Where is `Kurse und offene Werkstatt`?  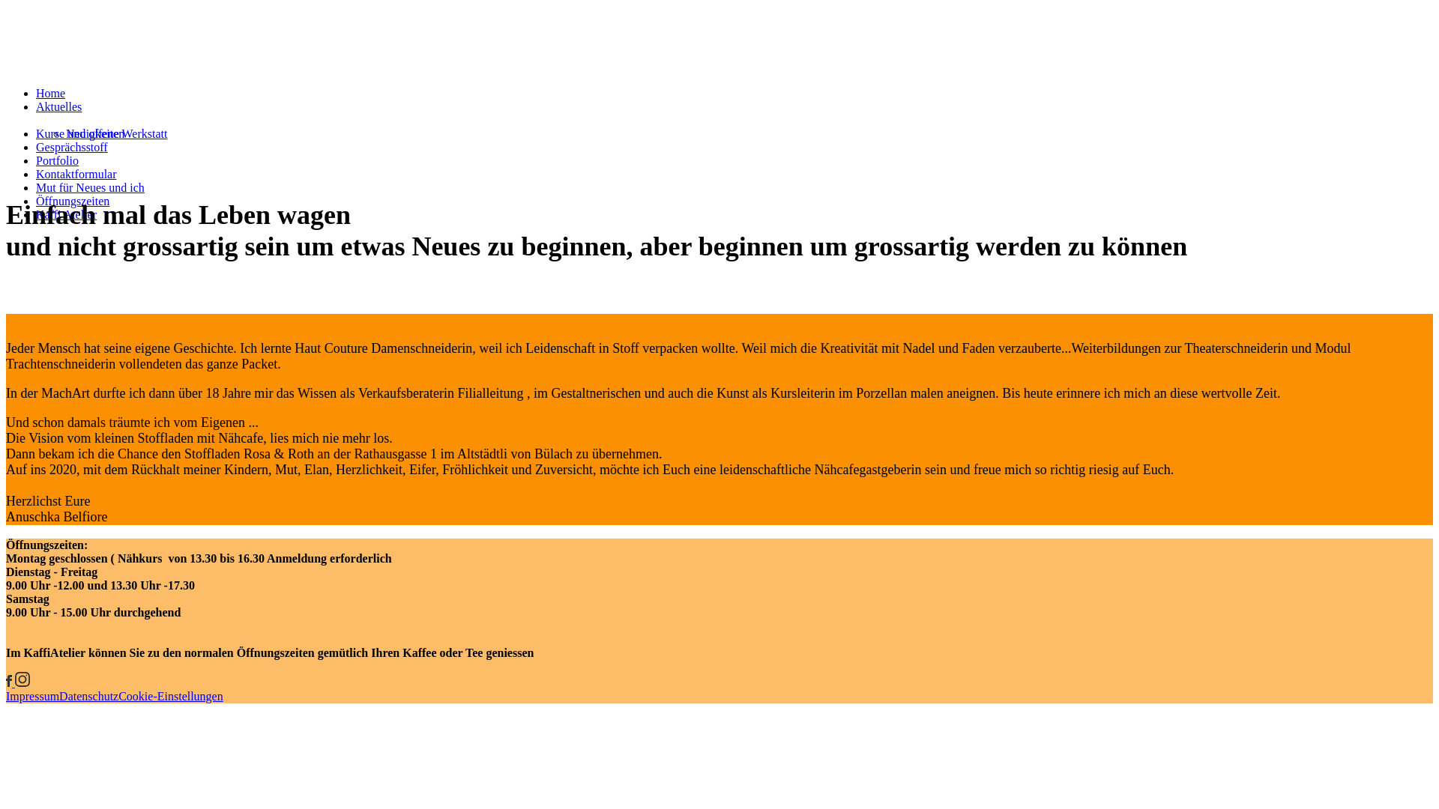 Kurse und offene Werkstatt is located at coordinates (102, 133).